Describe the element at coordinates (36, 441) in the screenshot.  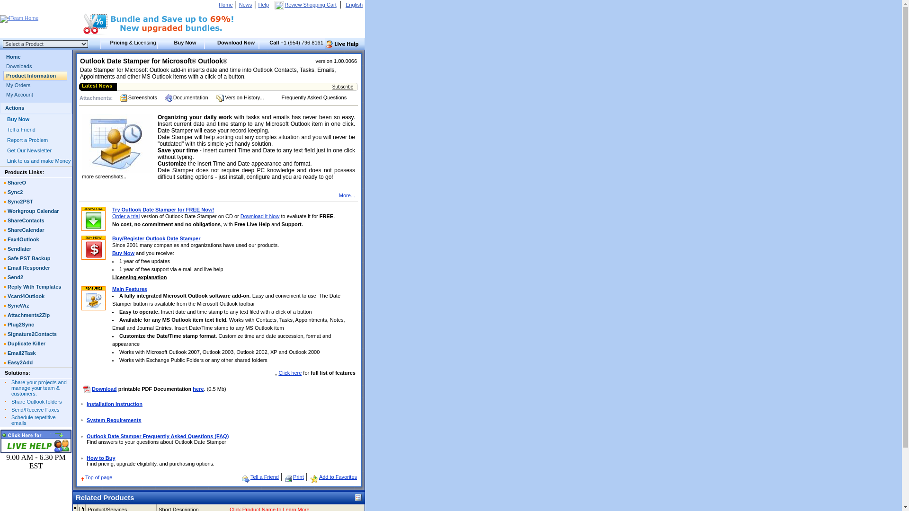
I see `Contact Us` at that location.